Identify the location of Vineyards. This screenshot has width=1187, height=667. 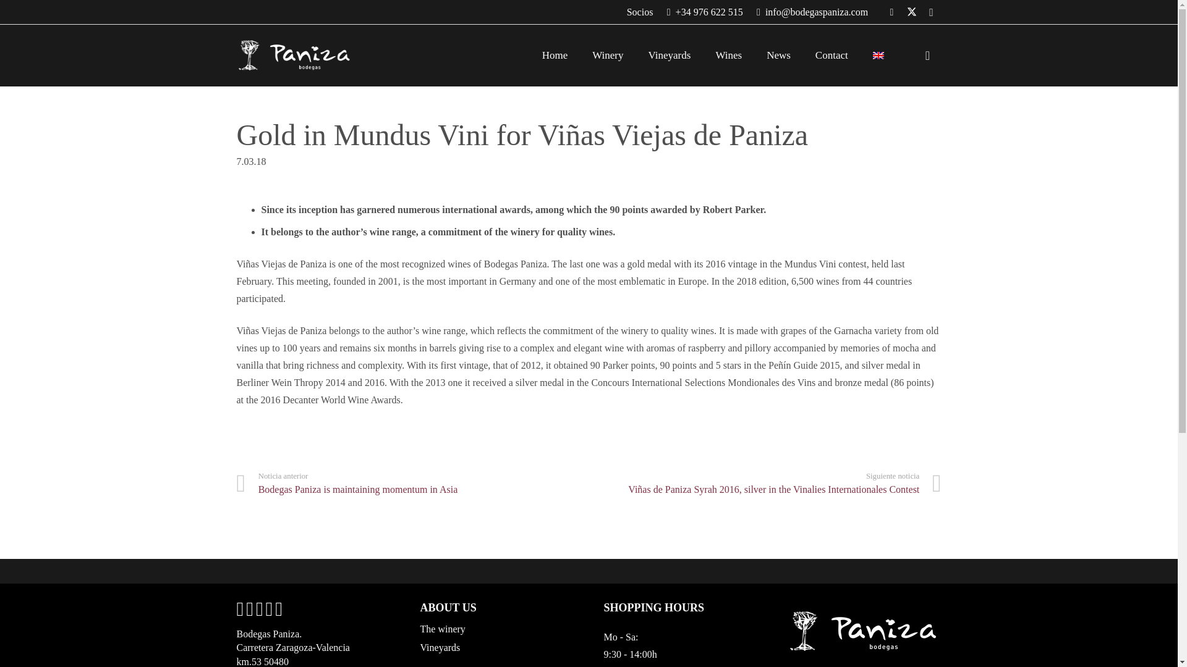
(670, 55).